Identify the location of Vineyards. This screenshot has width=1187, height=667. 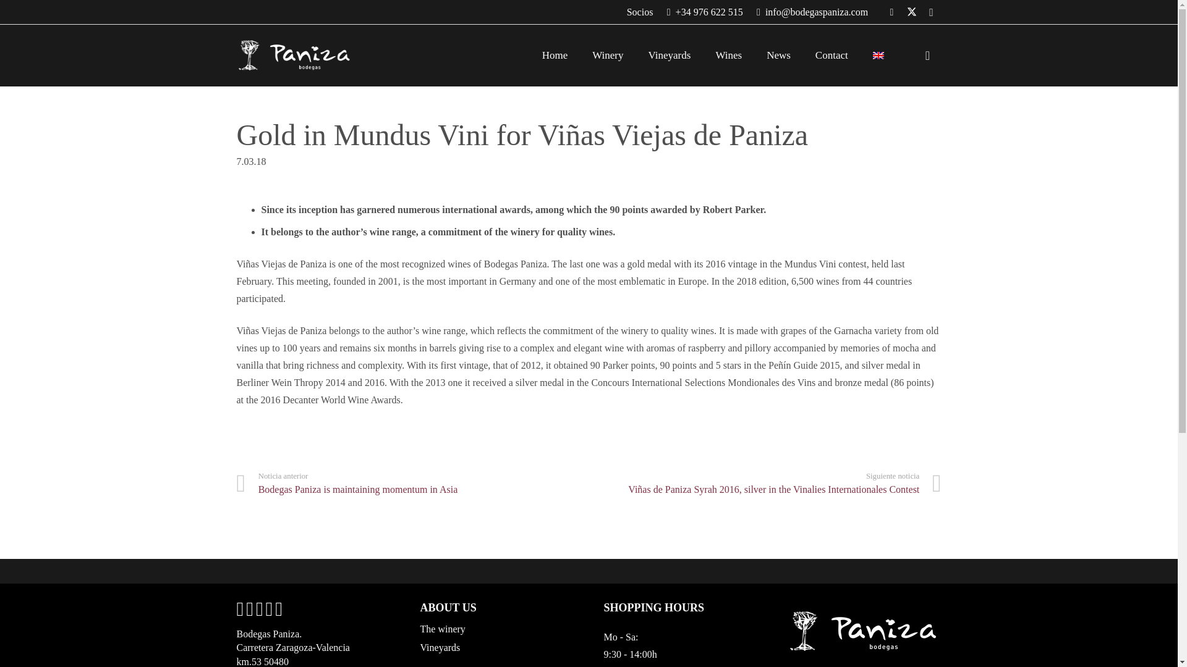
(670, 55).